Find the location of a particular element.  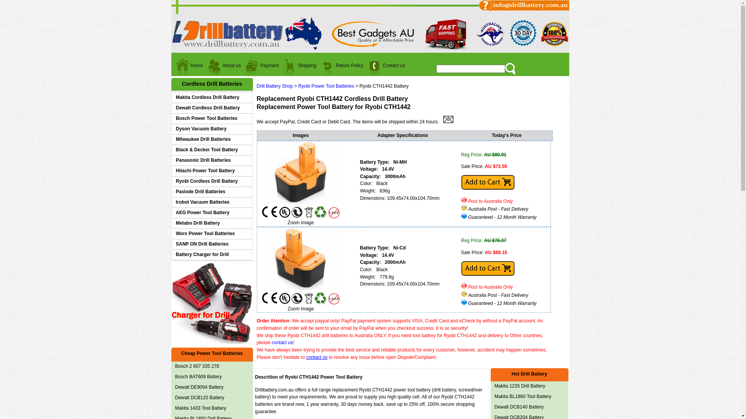

Makita 1433 Tool Battery is located at coordinates (212, 409).